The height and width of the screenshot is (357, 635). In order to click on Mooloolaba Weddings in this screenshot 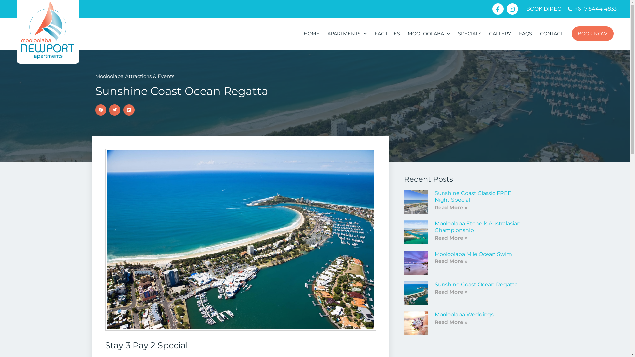, I will do `click(464, 315)`.